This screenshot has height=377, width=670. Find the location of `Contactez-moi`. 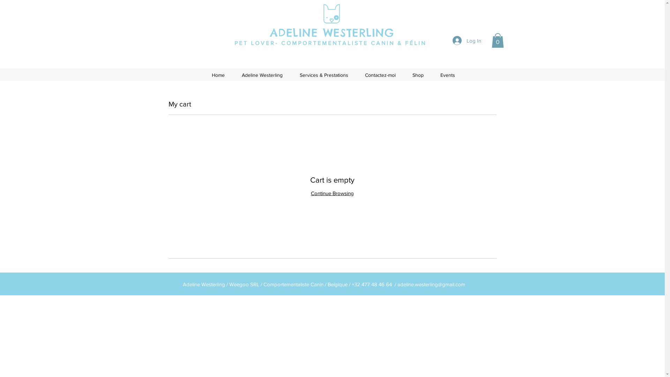

Contactez-moi is located at coordinates (380, 75).